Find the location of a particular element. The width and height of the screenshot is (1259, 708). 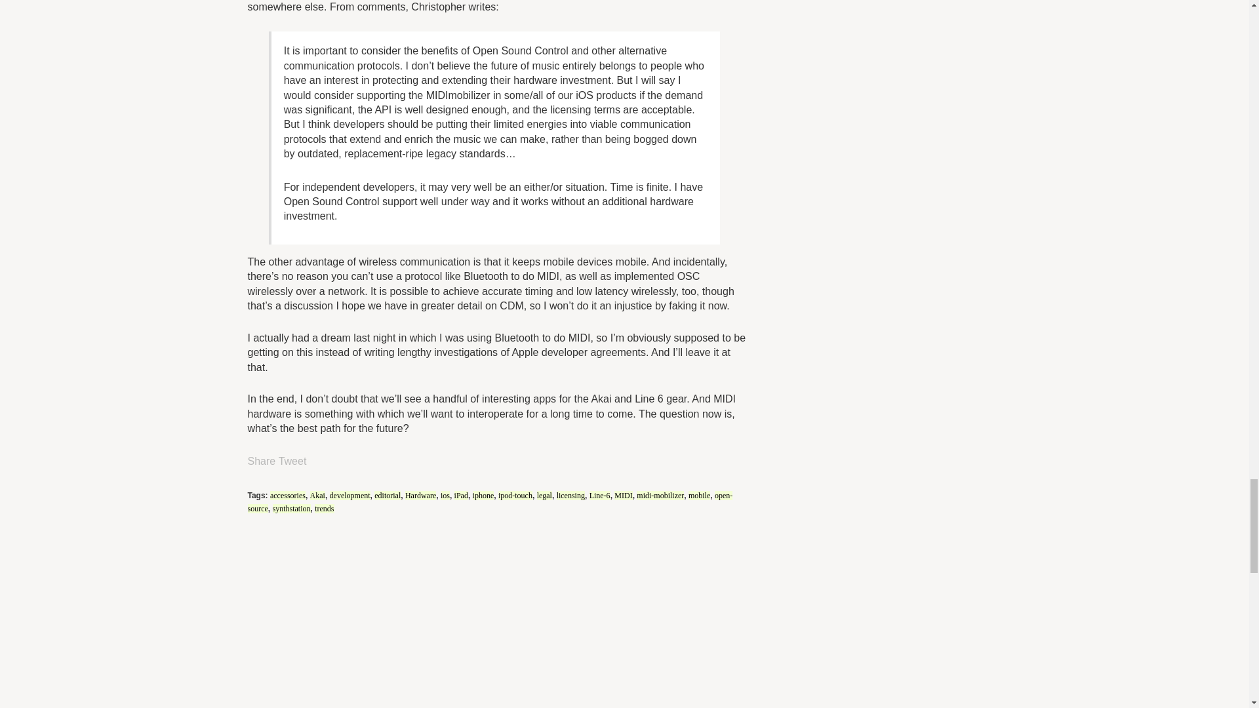

iphone is located at coordinates (484, 495).